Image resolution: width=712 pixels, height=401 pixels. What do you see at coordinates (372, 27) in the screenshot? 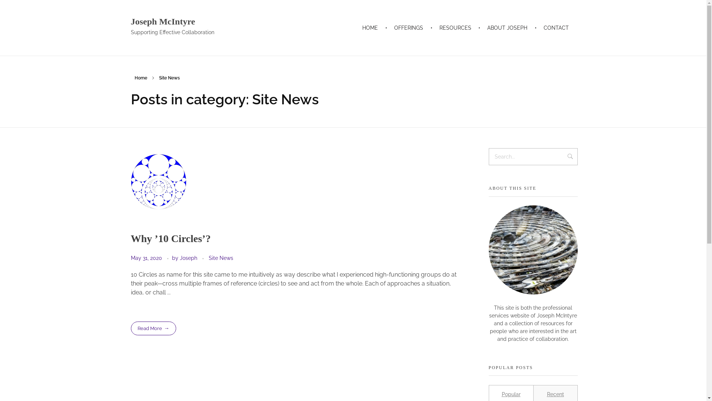
I see `HOME` at bounding box center [372, 27].